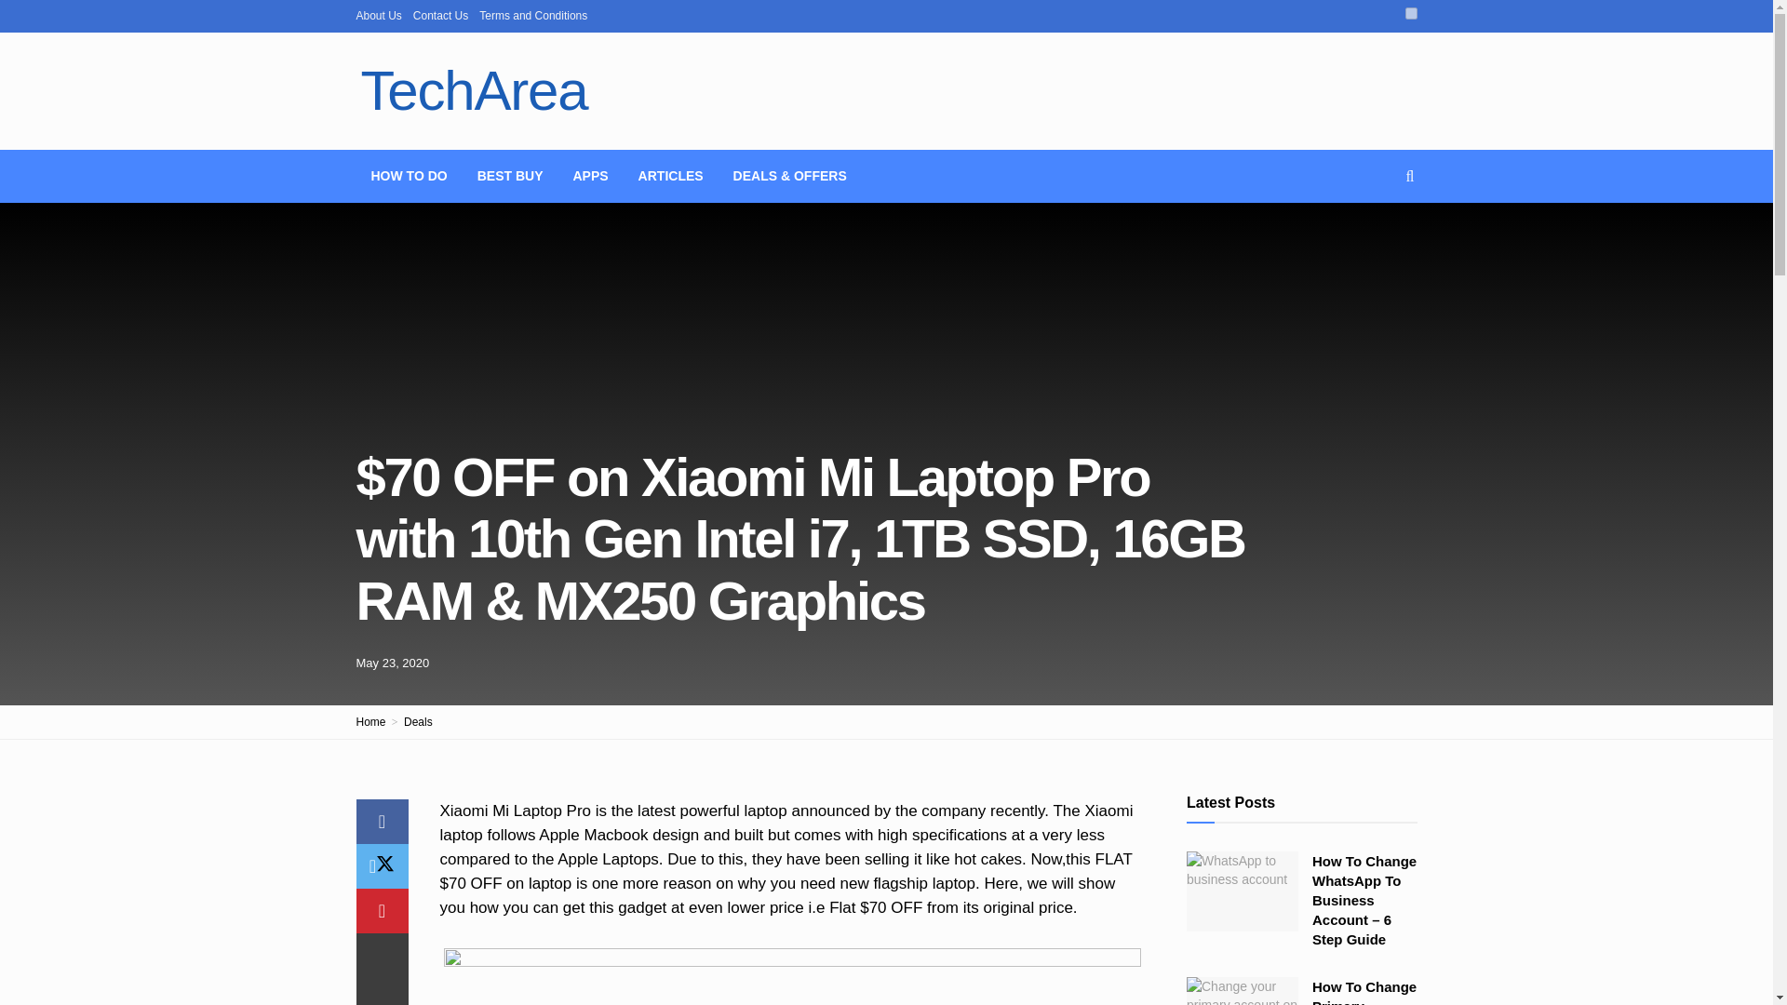 Image resolution: width=1787 pixels, height=1005 pixels. Describe the element at coordinates (408, 176) in the screenshot. I see `HOW TO DO` at that location.